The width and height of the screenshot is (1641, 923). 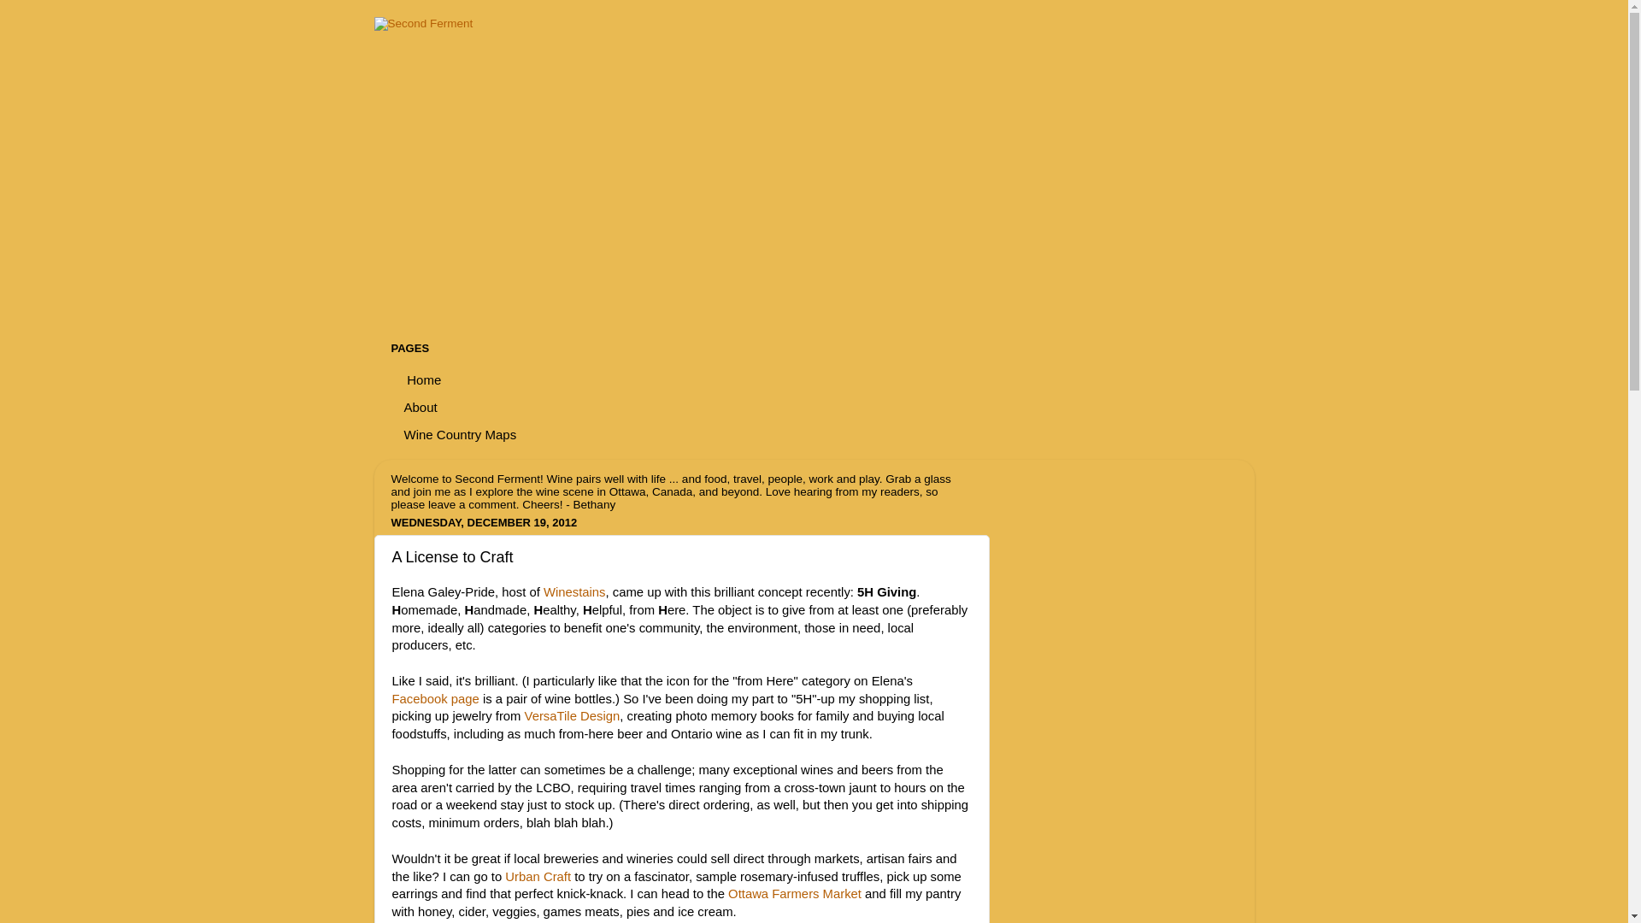 What do you see at coordinates (538, 877) in the screenshot?
I see `Urban Craft` at bounding box center [538, 877].